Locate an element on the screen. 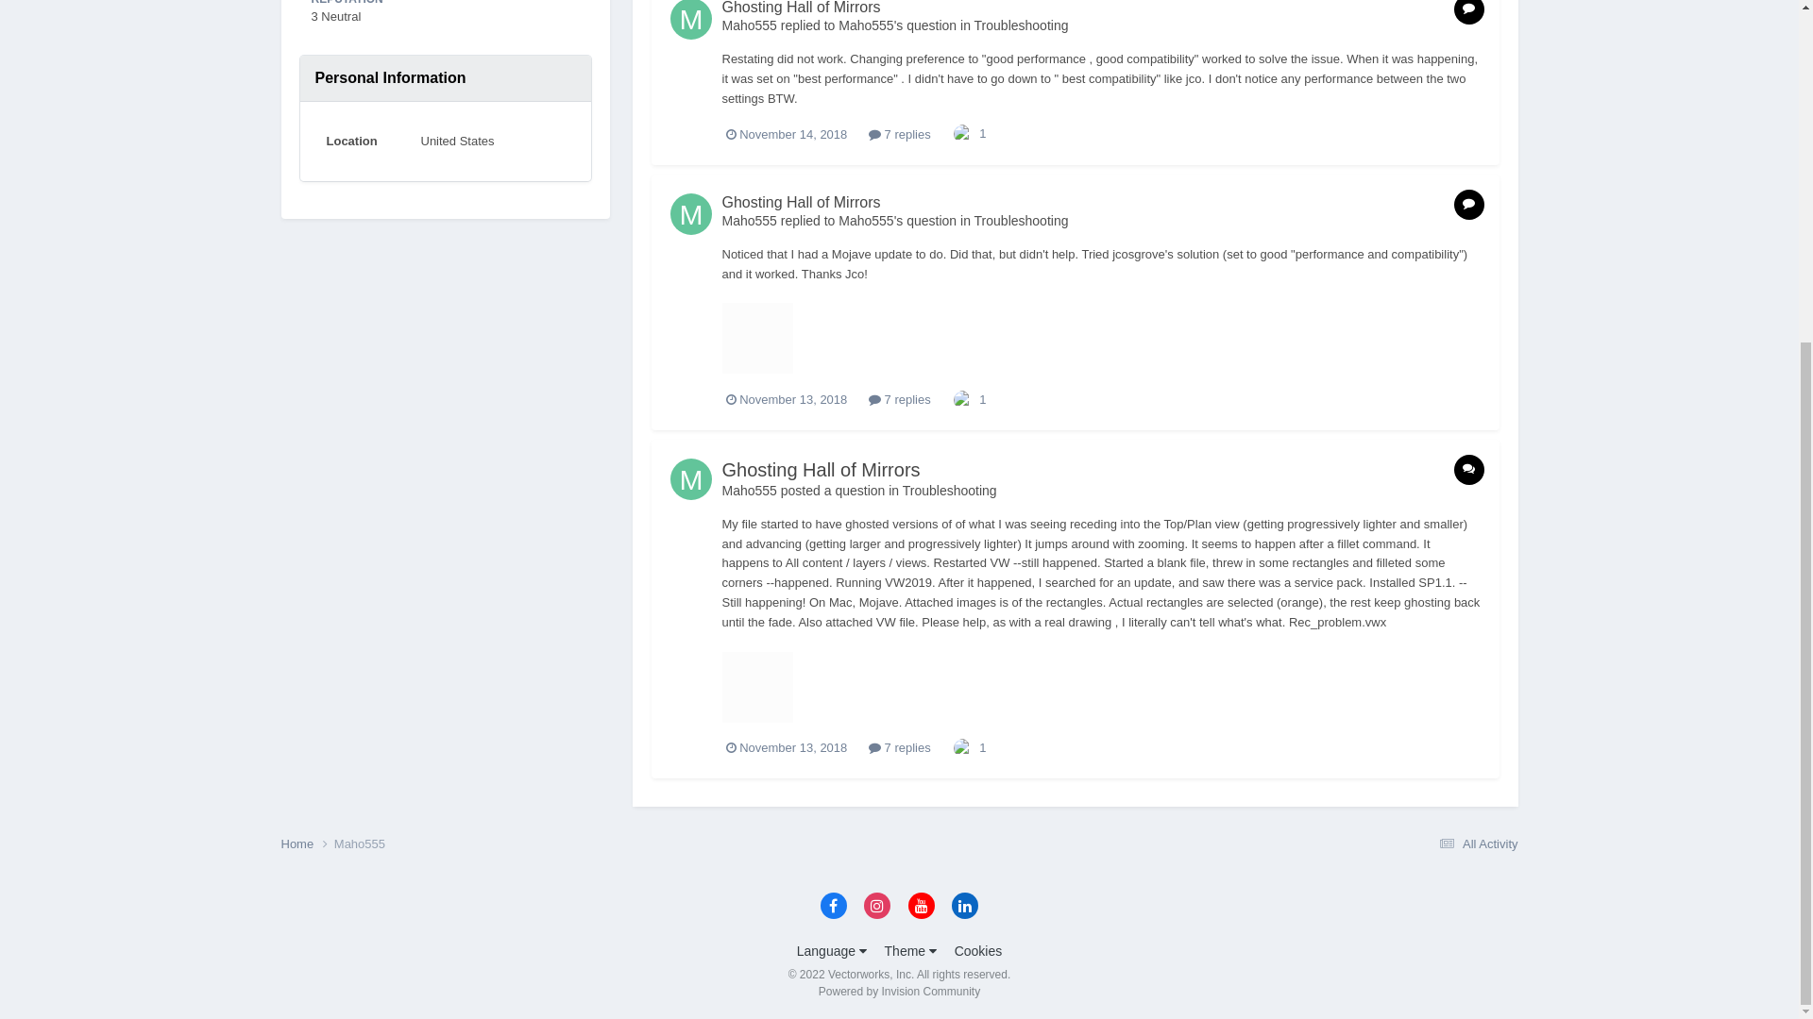  Go to Maho555's profile is located at coordinates (865, 25).